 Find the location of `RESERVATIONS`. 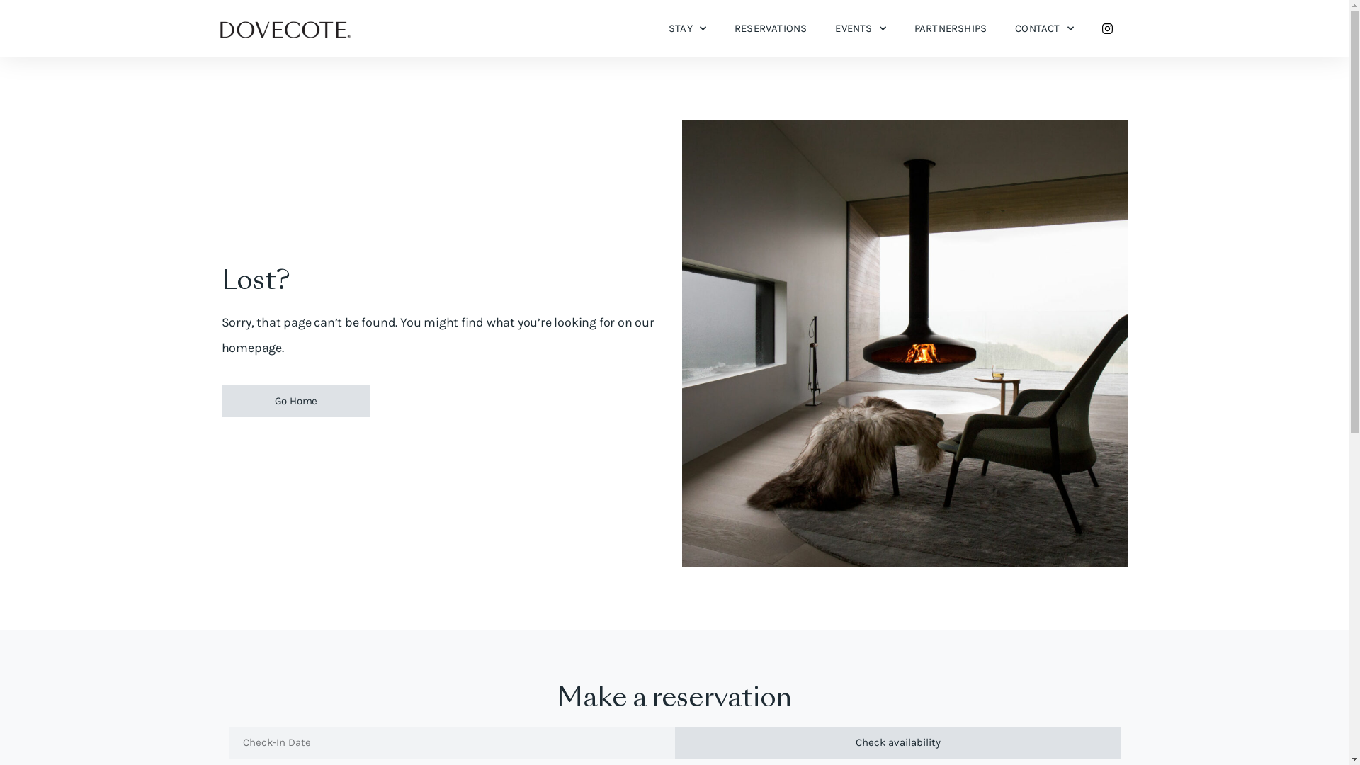

RESERVATIONS is located at coordinates (771, 28).